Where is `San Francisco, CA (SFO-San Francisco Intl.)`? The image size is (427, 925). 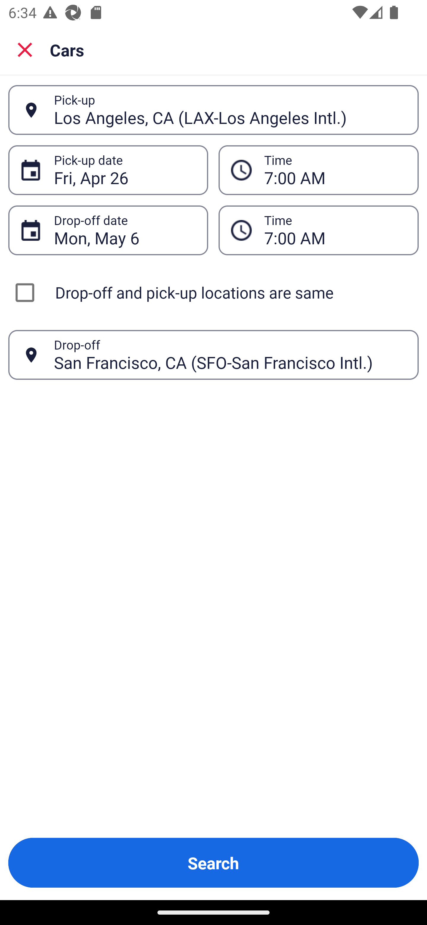 San Francisco, CA (SFO-San Francisco Intl.) is located at coordinates (230, 355).